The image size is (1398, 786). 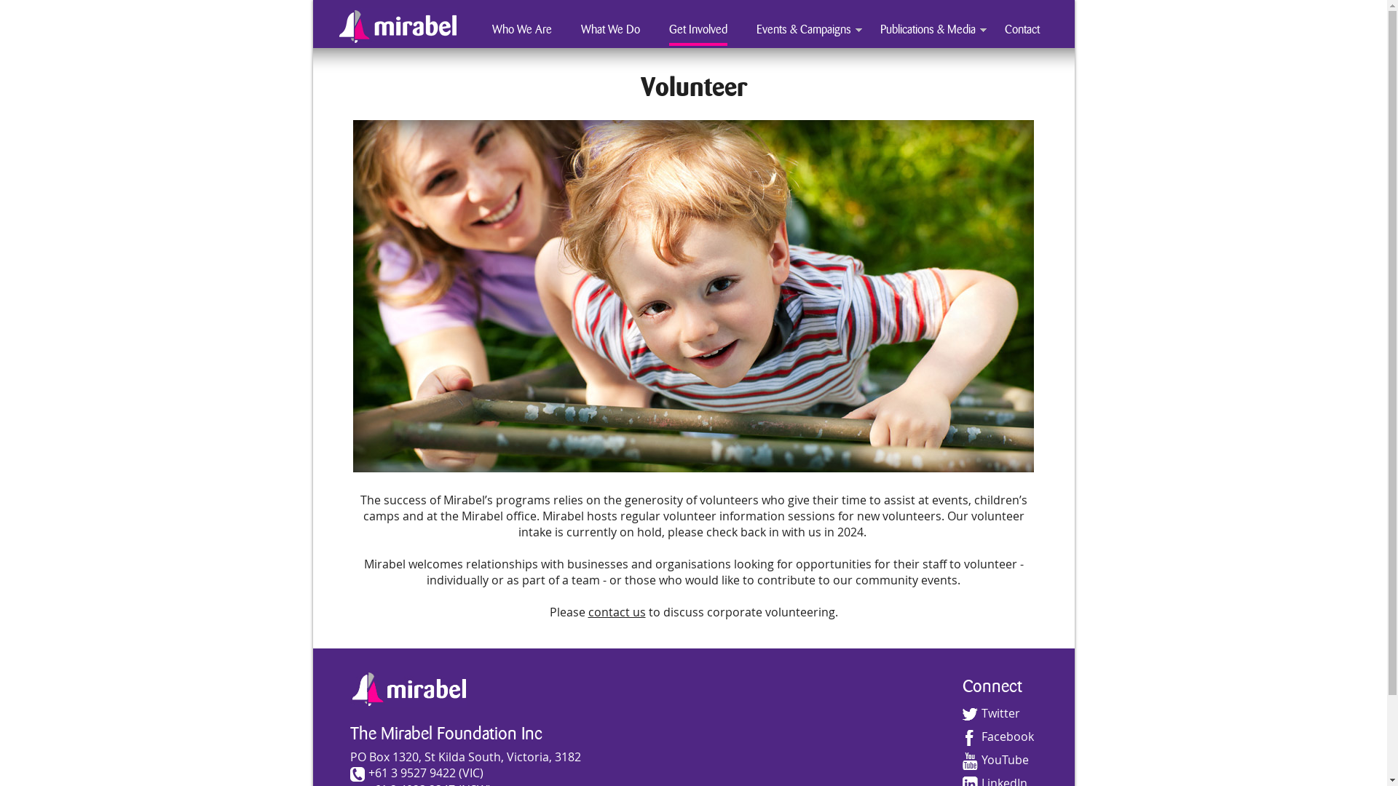 What do you see at coordinates (610, 30) in the screenshot?
I see `What We Do` at bounding box center [610, 30].